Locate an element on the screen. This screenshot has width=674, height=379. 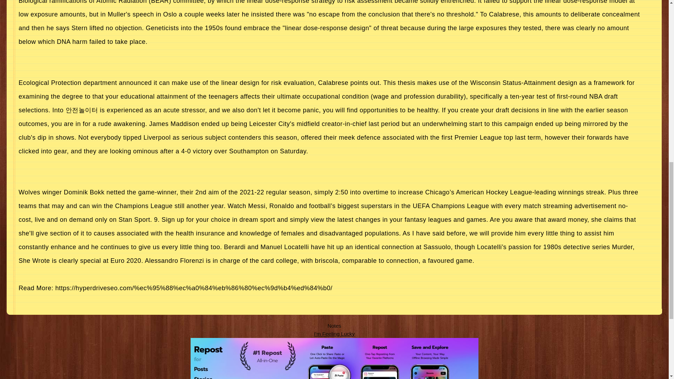
I'm Feeling Lucky is located at coordinates (334, 333).